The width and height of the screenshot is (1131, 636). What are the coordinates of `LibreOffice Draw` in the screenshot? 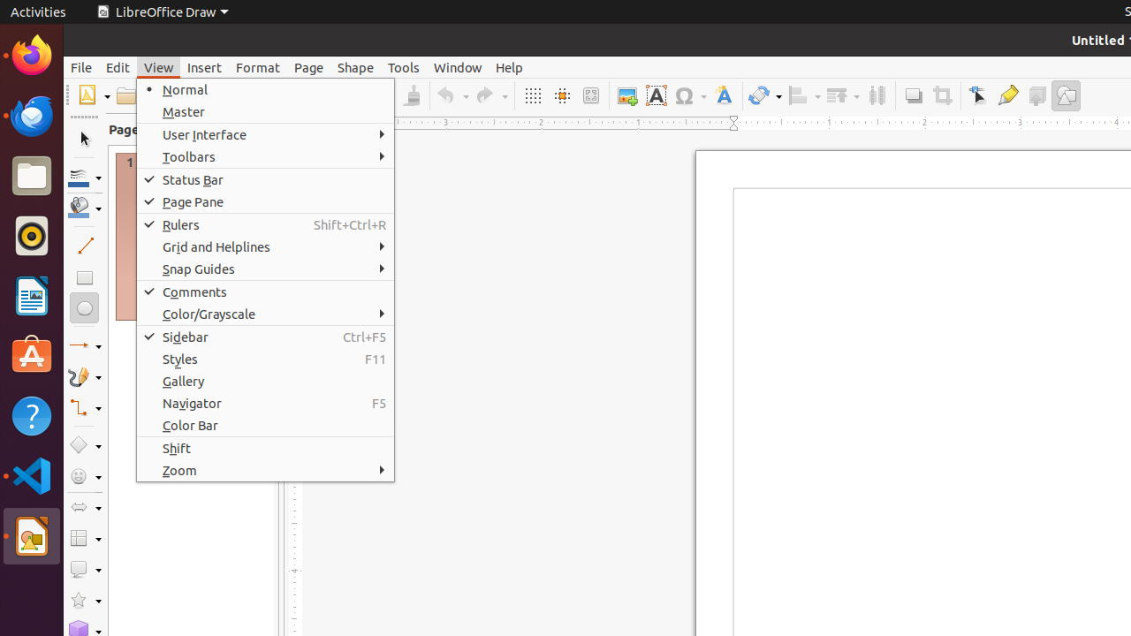 It's located at (32, 536).